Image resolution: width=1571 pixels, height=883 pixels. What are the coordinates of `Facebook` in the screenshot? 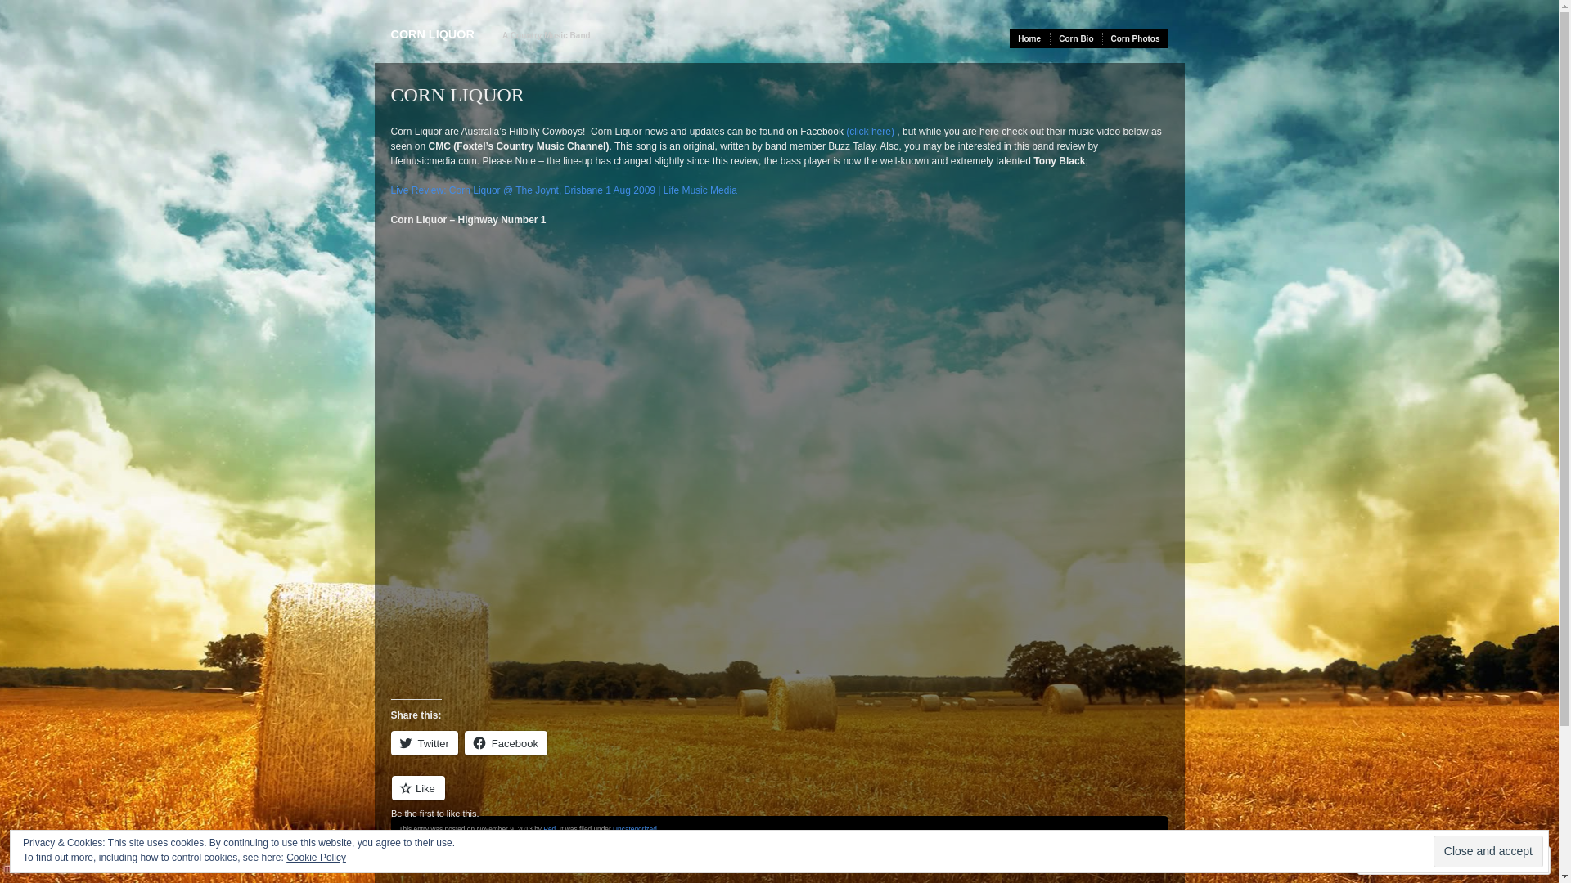 It's located at (506, 742).